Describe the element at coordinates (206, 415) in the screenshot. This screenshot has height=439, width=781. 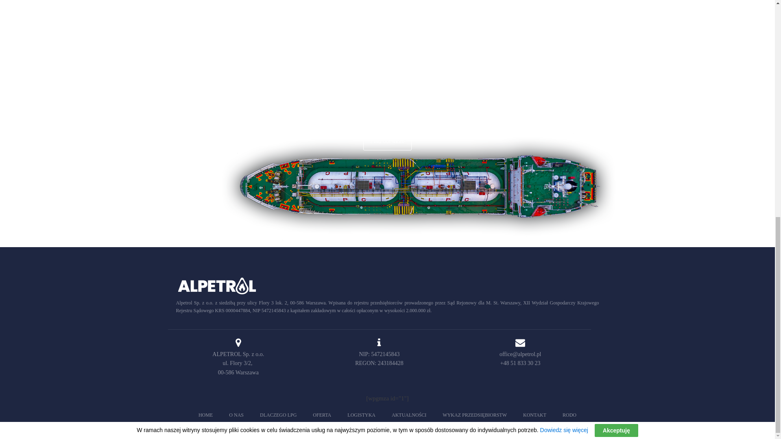
I see `HOME` at that location.